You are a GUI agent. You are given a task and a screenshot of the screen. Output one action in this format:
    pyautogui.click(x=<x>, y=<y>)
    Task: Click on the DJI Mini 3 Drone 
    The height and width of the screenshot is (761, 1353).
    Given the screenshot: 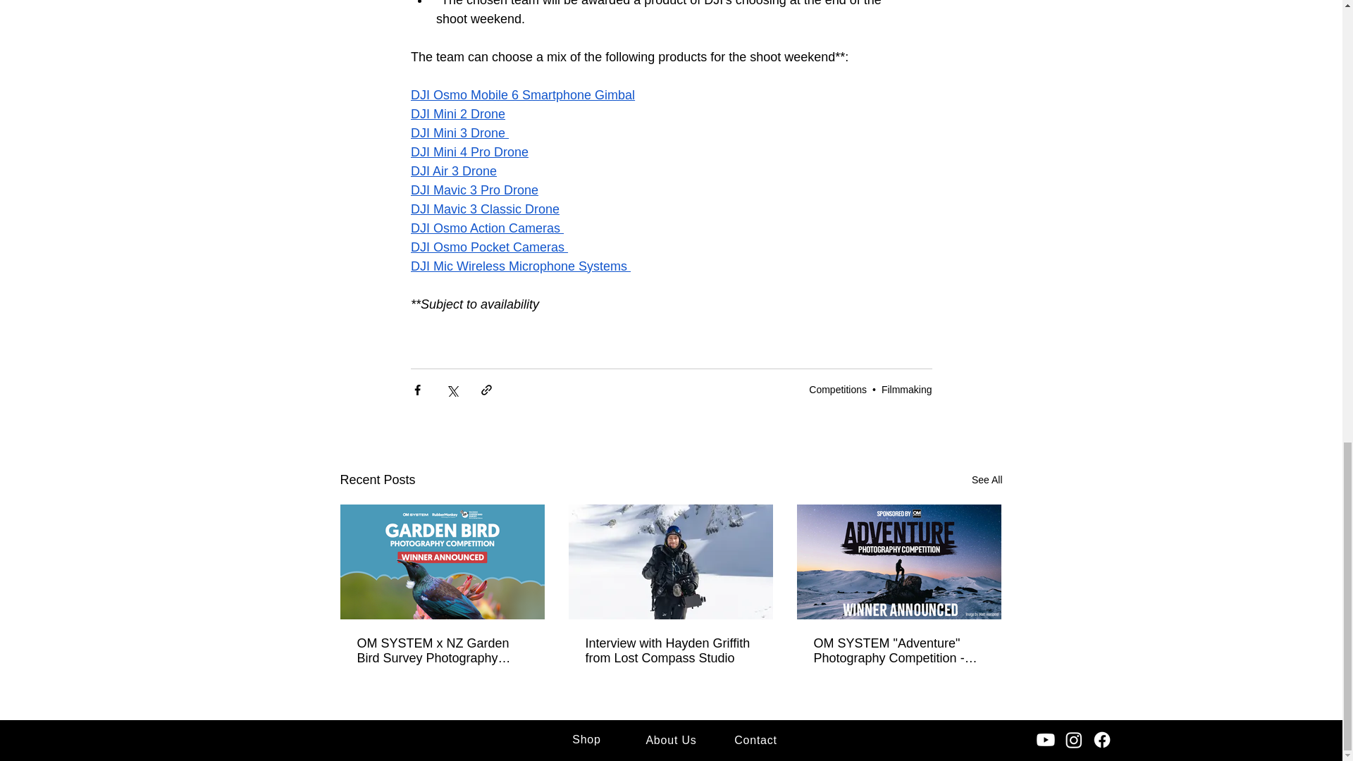 What is the action you would take?
    pyautogui.click(x=459, y=132)
    